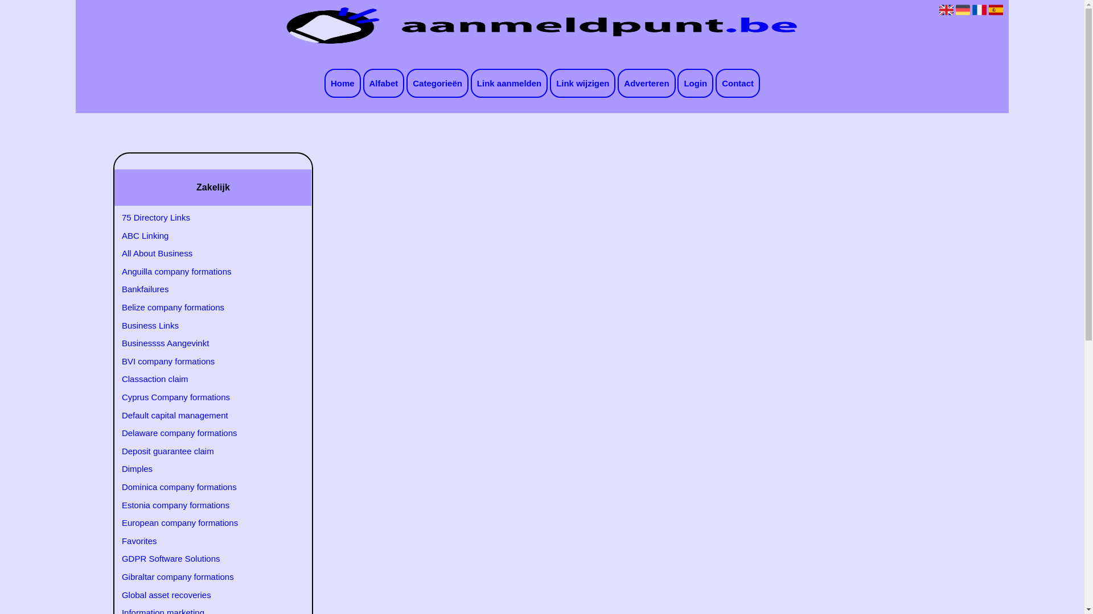 This screenshot has height=614, width=1093. I want to click on Alfabet, so click(384, 83).